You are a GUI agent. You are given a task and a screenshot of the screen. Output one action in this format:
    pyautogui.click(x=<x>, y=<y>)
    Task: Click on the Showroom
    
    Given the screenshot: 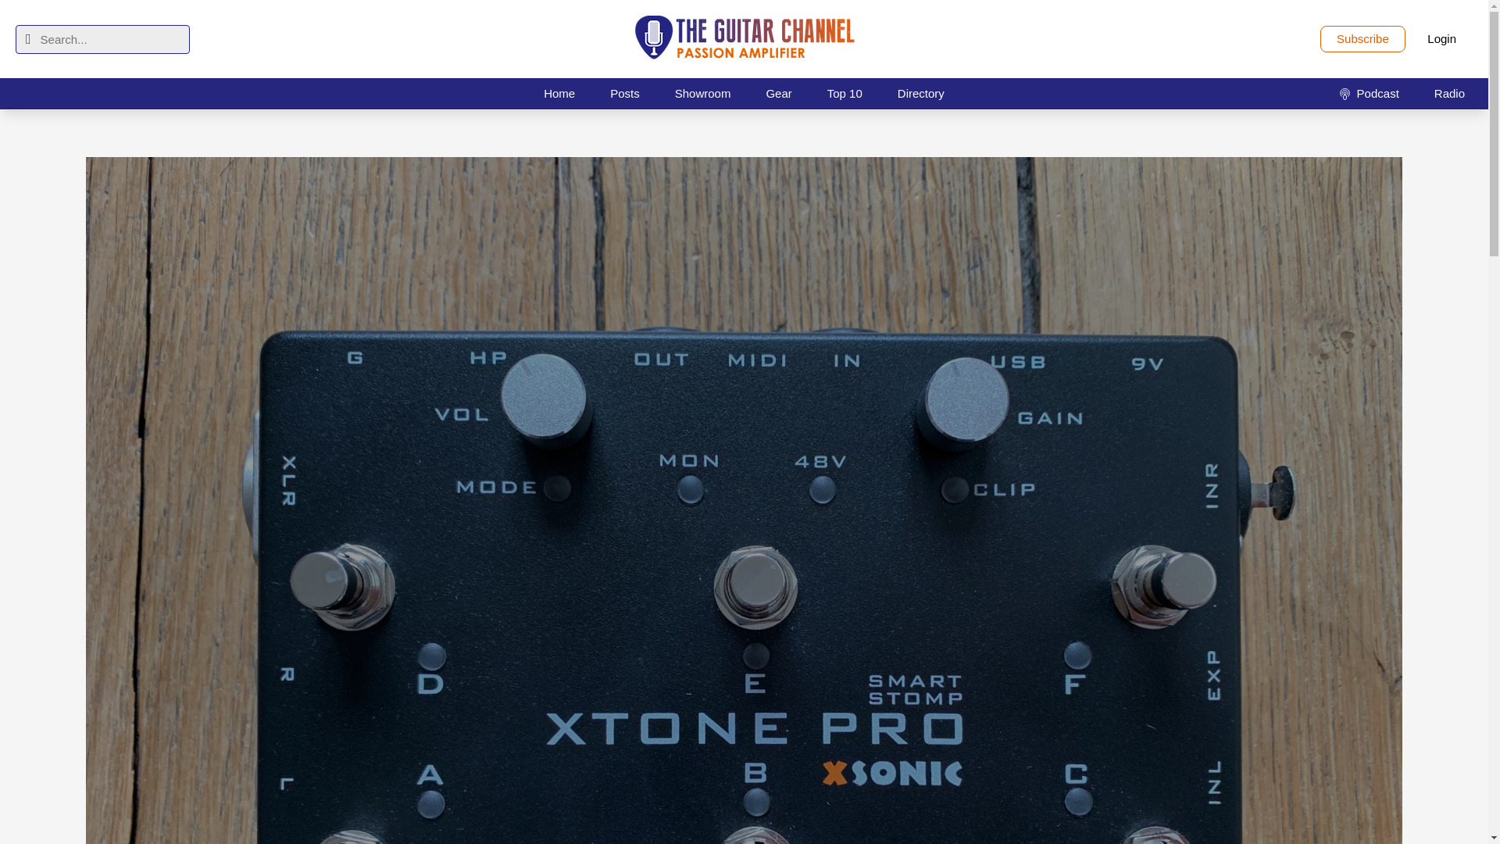 What is the action you would take?
    pyautogui.click(x=703, y=93)
    